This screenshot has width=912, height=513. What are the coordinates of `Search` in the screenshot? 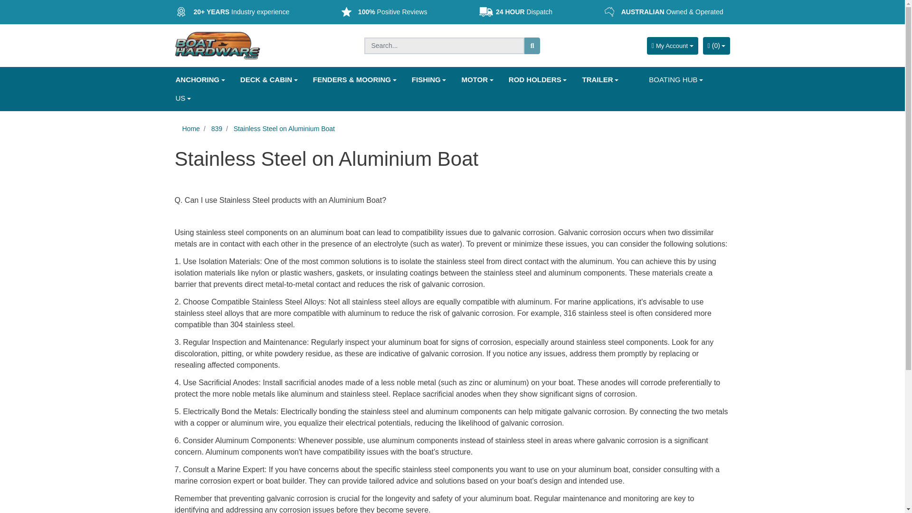 It's located at (532, 46).